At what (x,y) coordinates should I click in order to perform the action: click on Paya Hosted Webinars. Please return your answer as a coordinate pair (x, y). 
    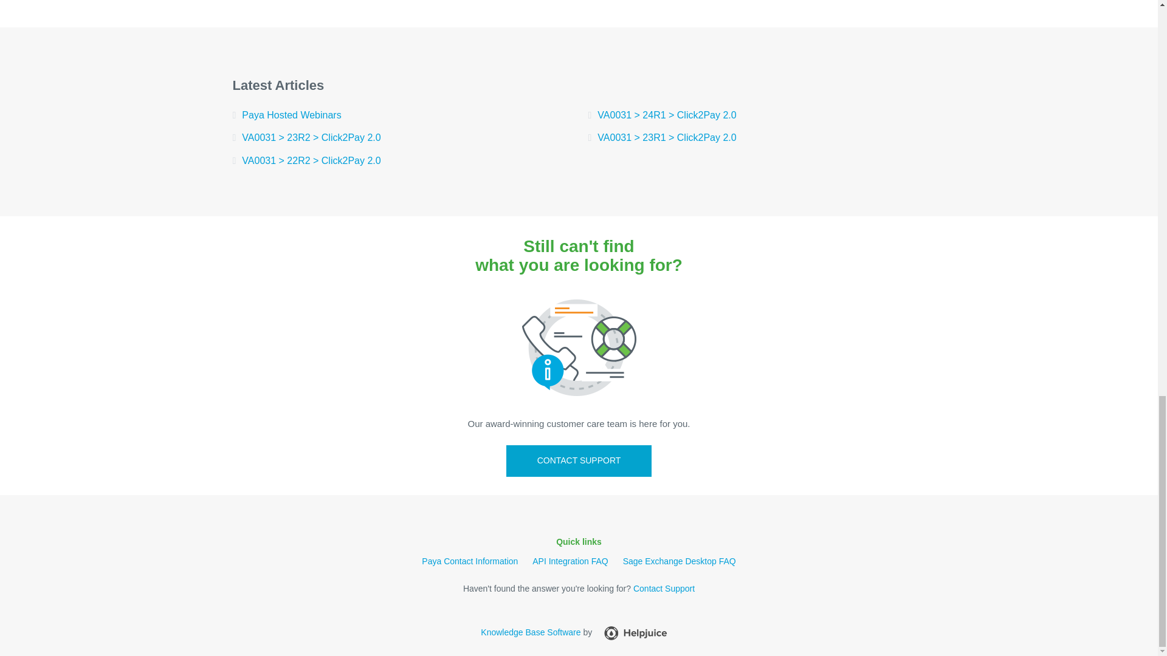
    Looking at the image, I should click on (401, 115).